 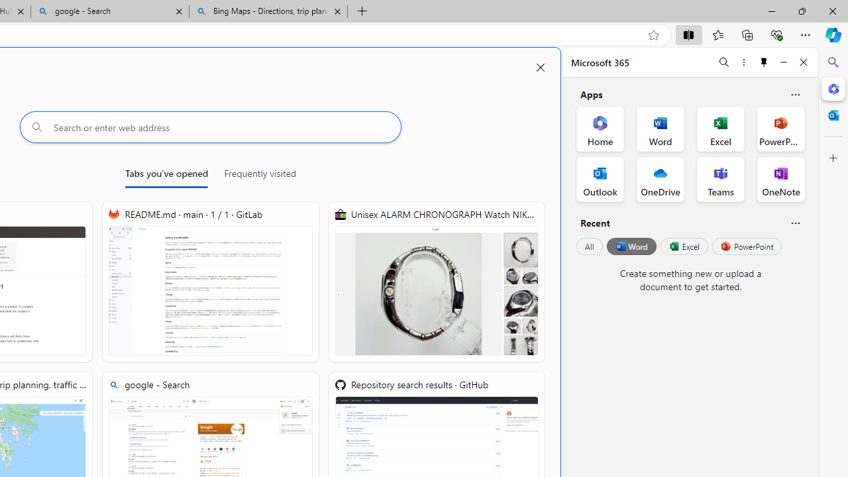 I want to click on All, so click(x=590, y=246).